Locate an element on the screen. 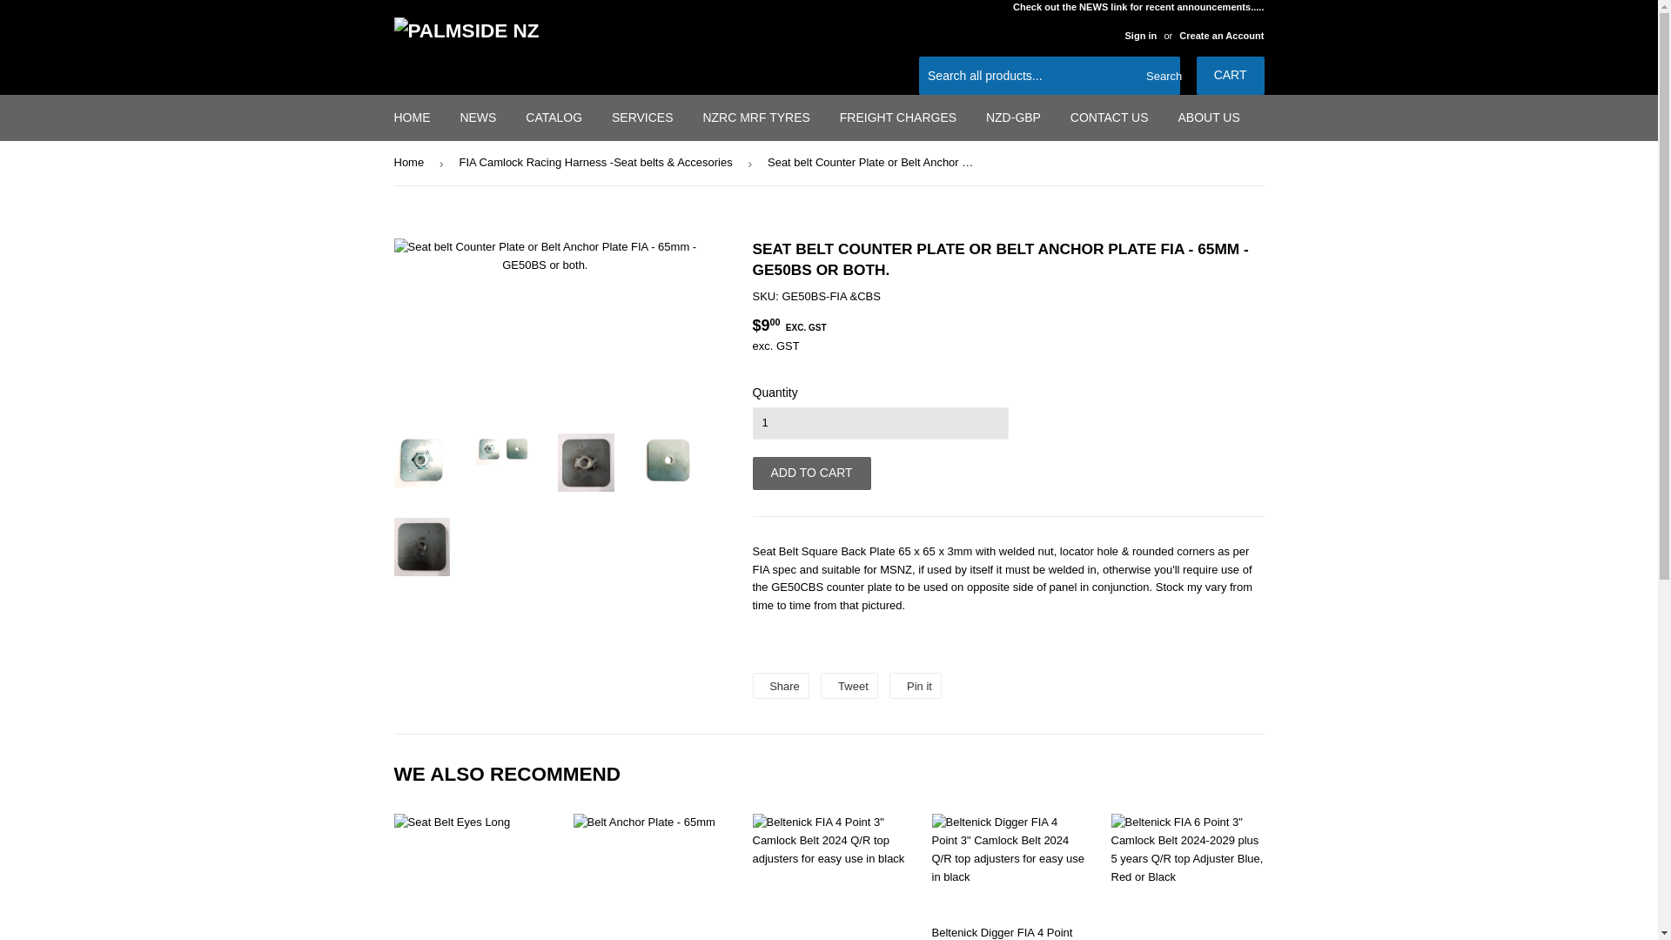 The width and height of the screenshot is (1671, 940). SERVICES is located at coordinates (642, 117).